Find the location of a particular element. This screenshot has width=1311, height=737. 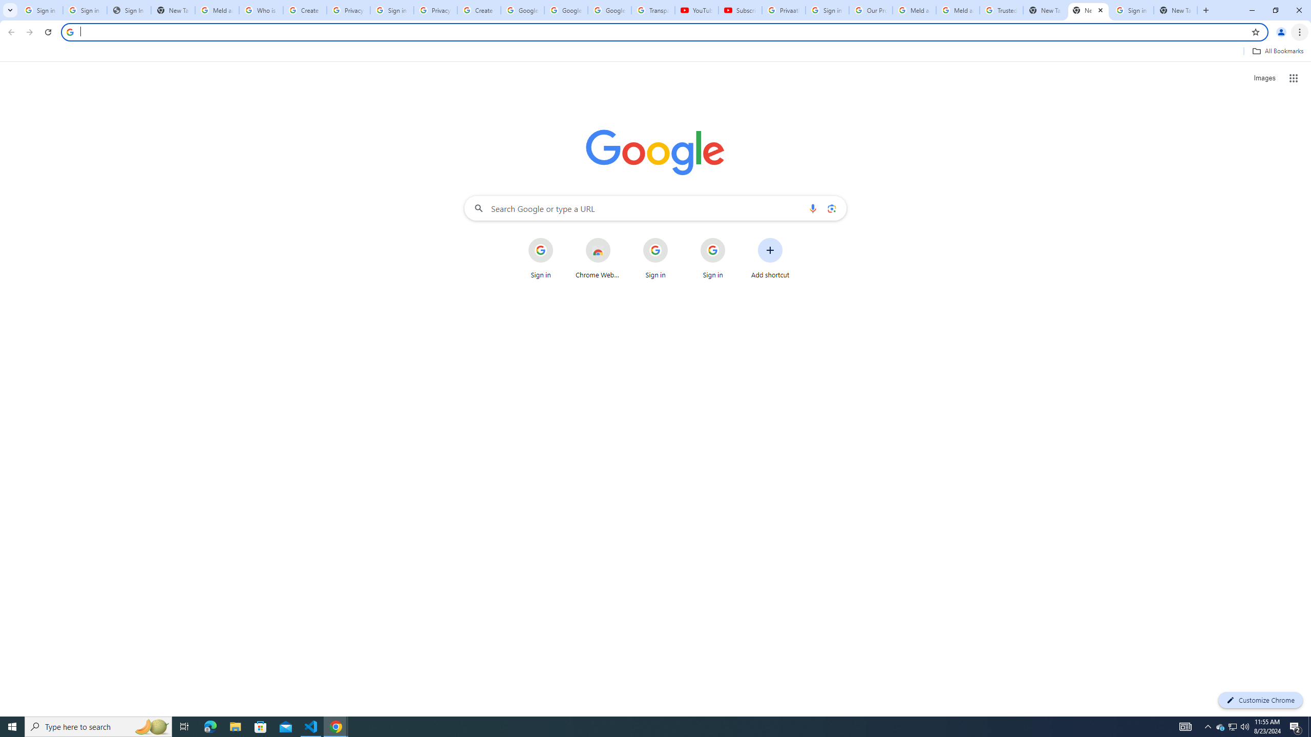

Search icon is located at coordinates (70, 32).